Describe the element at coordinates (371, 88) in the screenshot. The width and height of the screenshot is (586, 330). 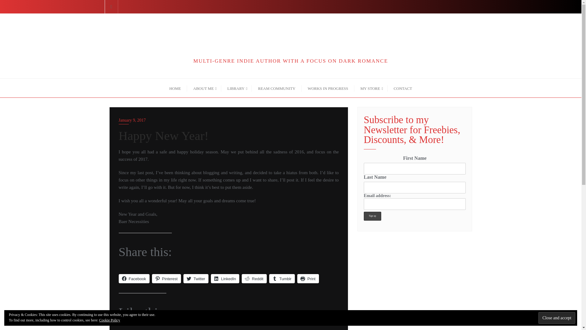
I see `MY STORE` at that location.